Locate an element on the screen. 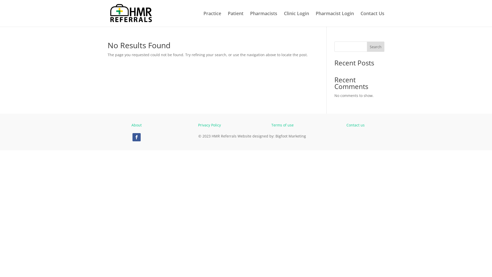  Search is located at coordinates (376, 47).